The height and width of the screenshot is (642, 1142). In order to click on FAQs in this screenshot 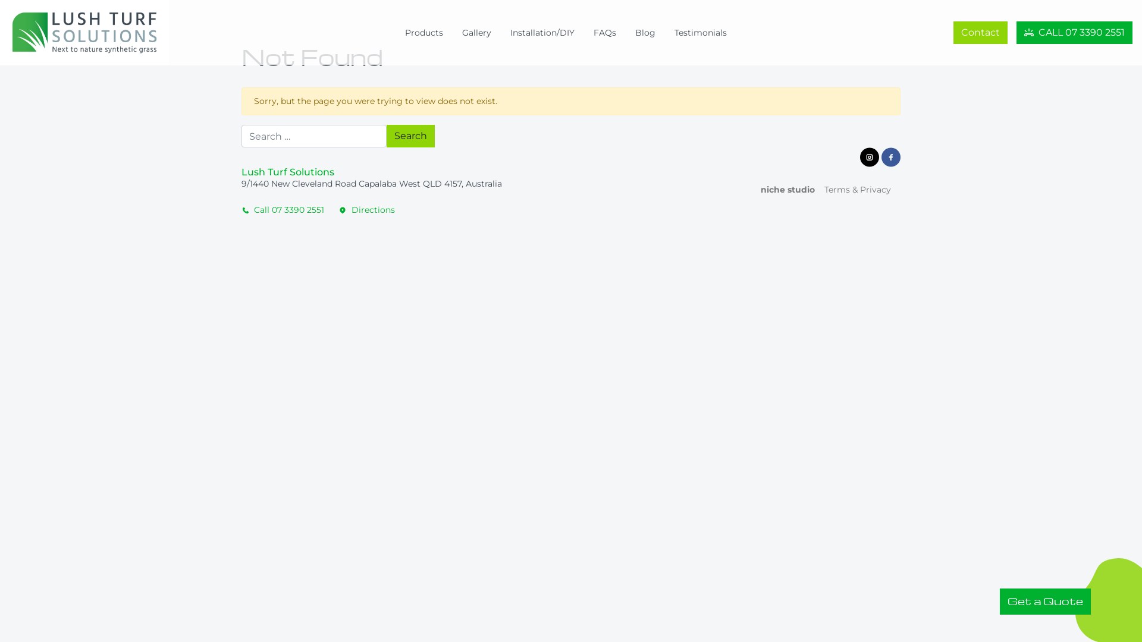, I will do `click(605, 33)`.